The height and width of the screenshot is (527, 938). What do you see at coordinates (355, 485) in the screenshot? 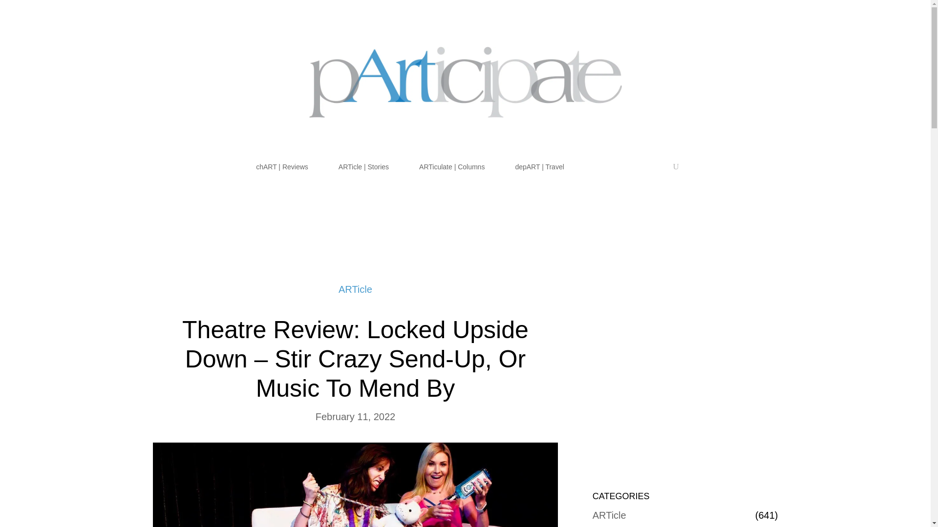
I see `Locked-Upside-Down2` at bounding box center [355, 485].